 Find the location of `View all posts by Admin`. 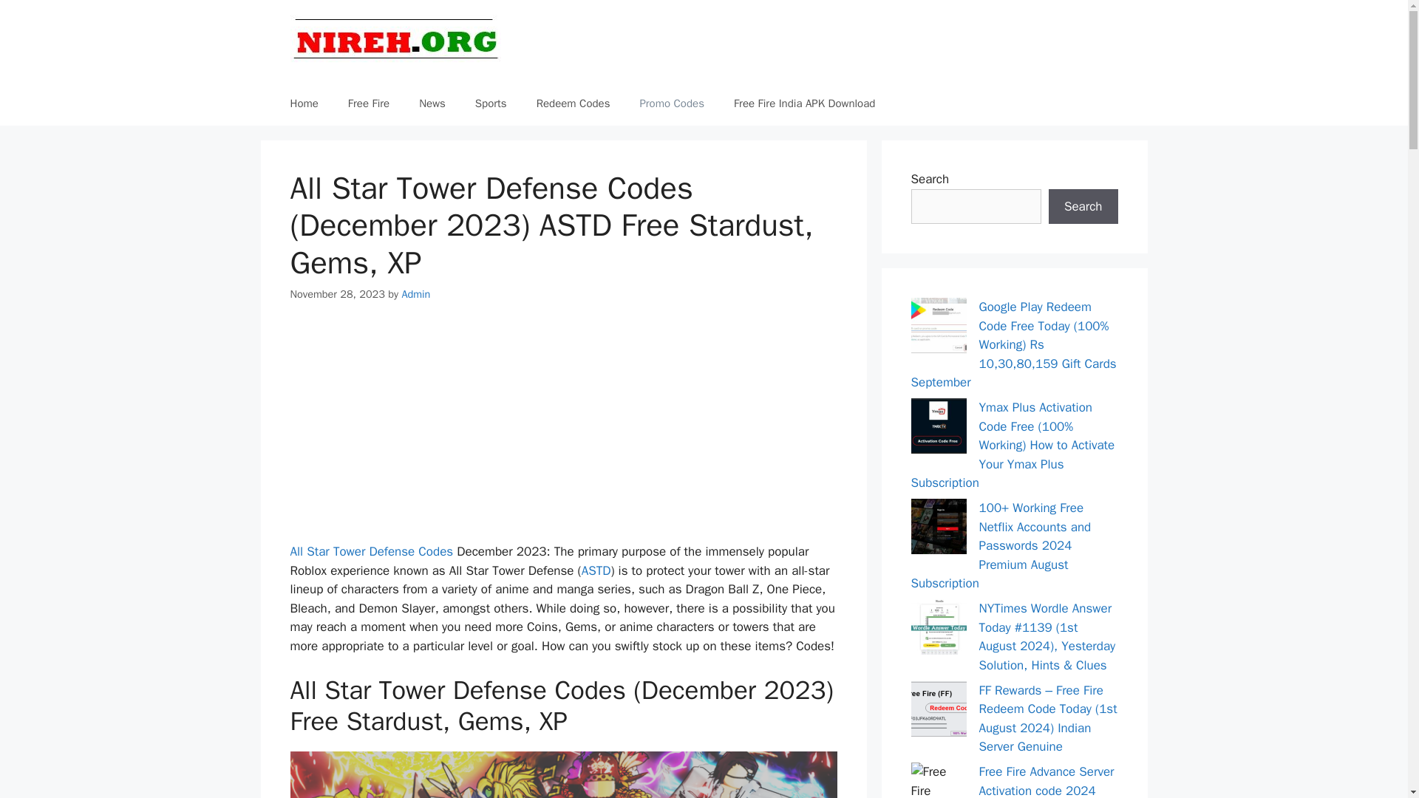

View all posts by Admin is located at coordinates (415, 294).